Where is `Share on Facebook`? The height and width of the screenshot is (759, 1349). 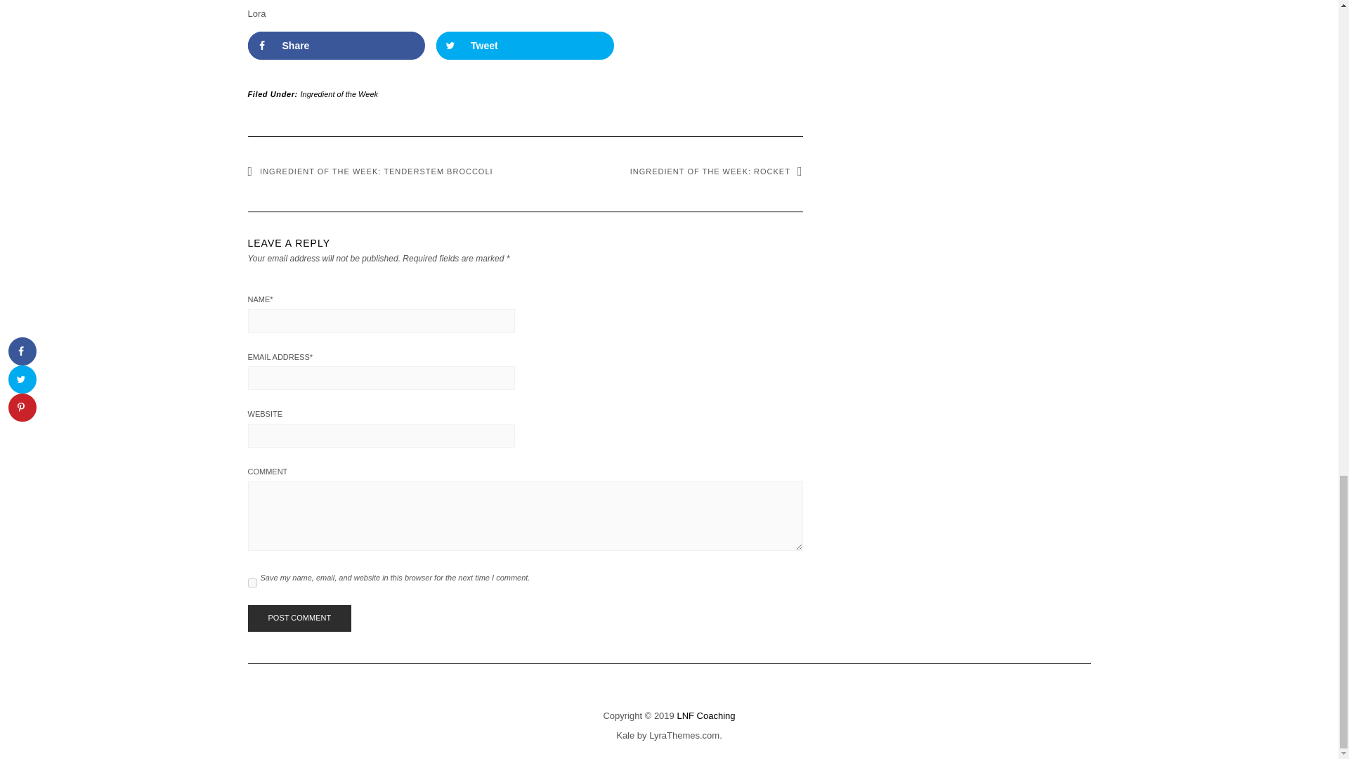 Share on Facebook is located at coordinates (336, 46).